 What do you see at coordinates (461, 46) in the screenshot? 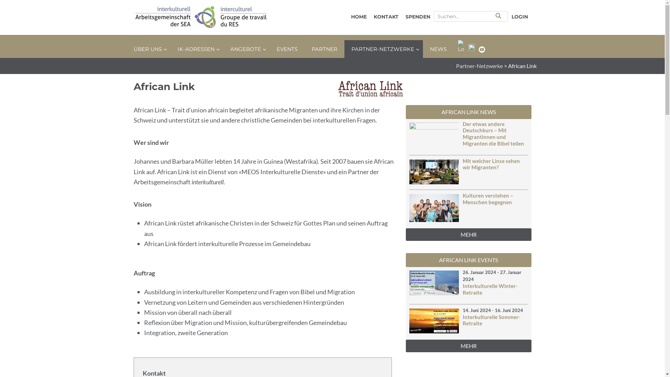
I see `Logo_Telegram` at bounding box center [461, 46].